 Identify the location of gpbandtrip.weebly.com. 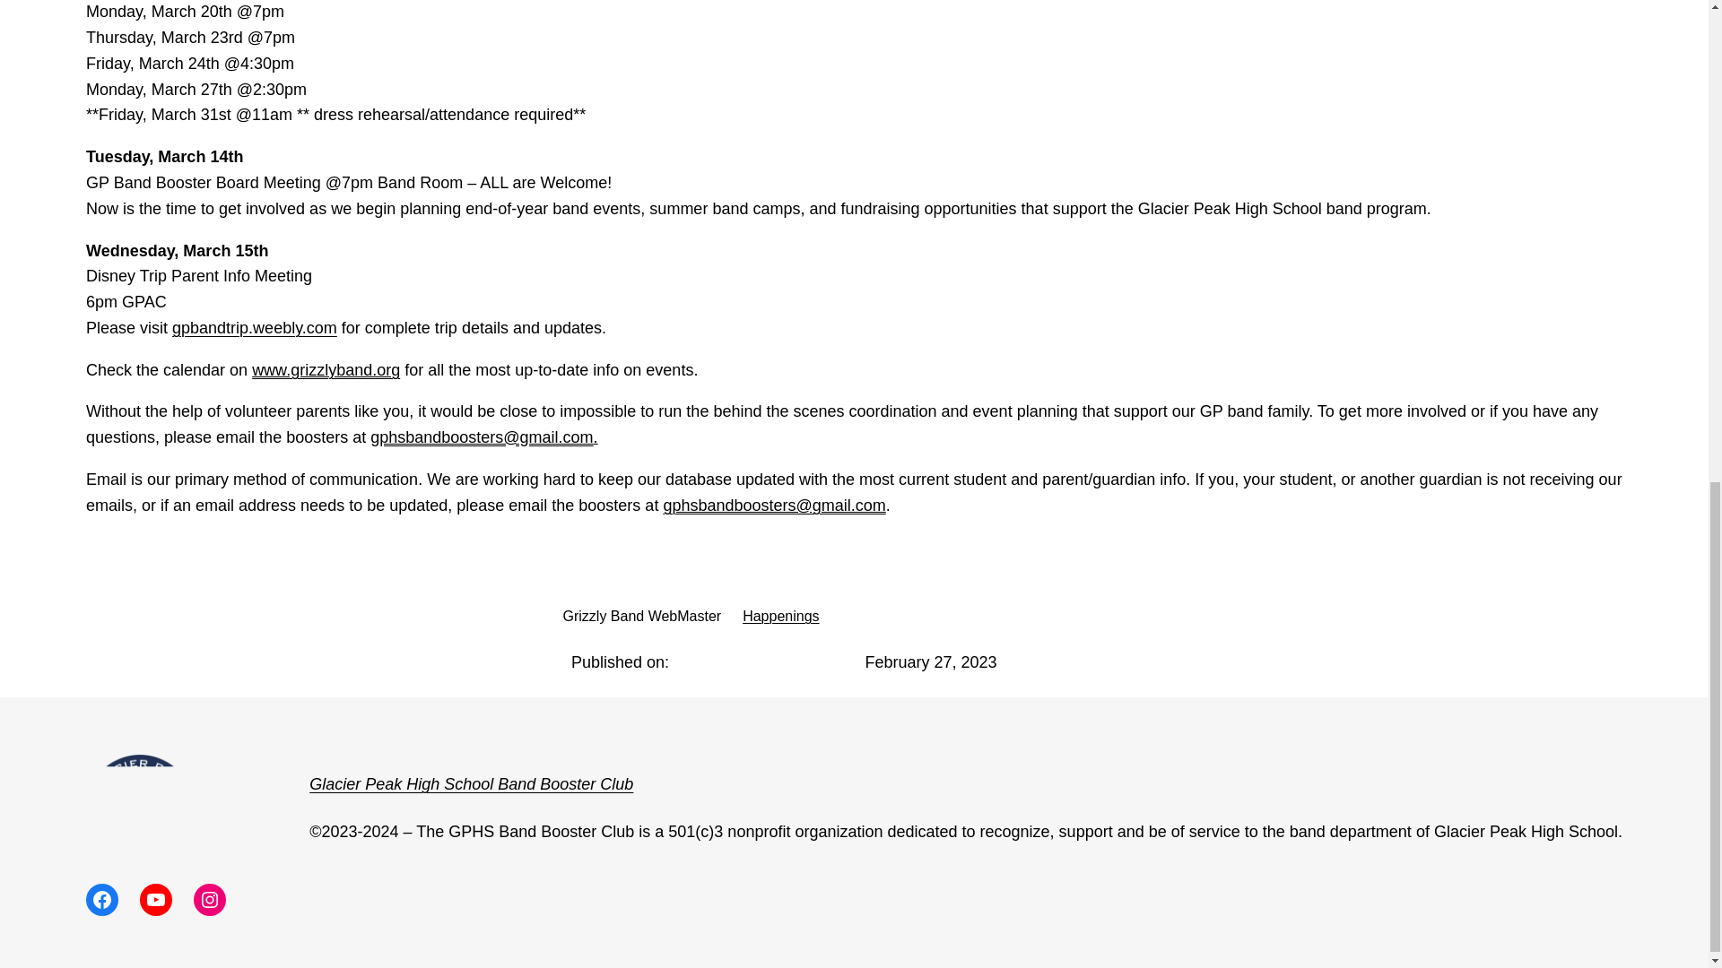
(255, 328).